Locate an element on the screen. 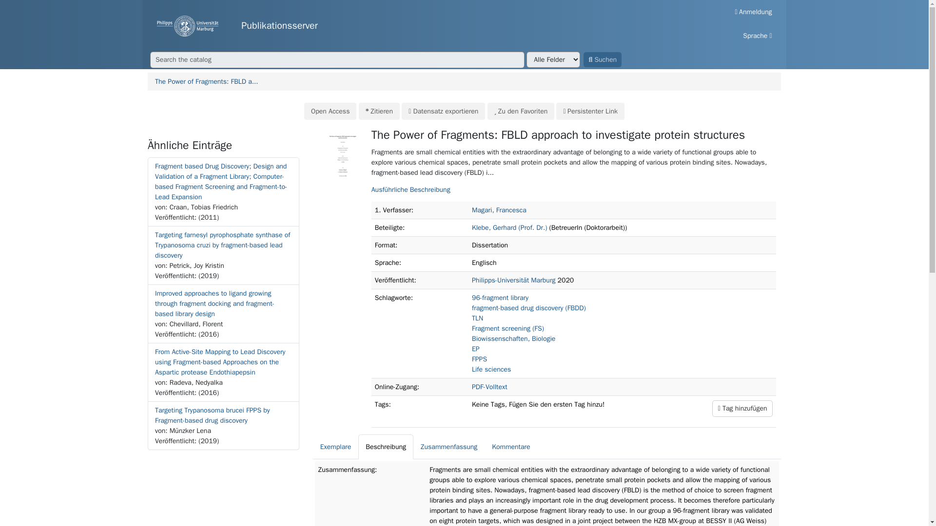 The width and height of the screenshot is (936, 526). EP is located at coordinates (475, 349).